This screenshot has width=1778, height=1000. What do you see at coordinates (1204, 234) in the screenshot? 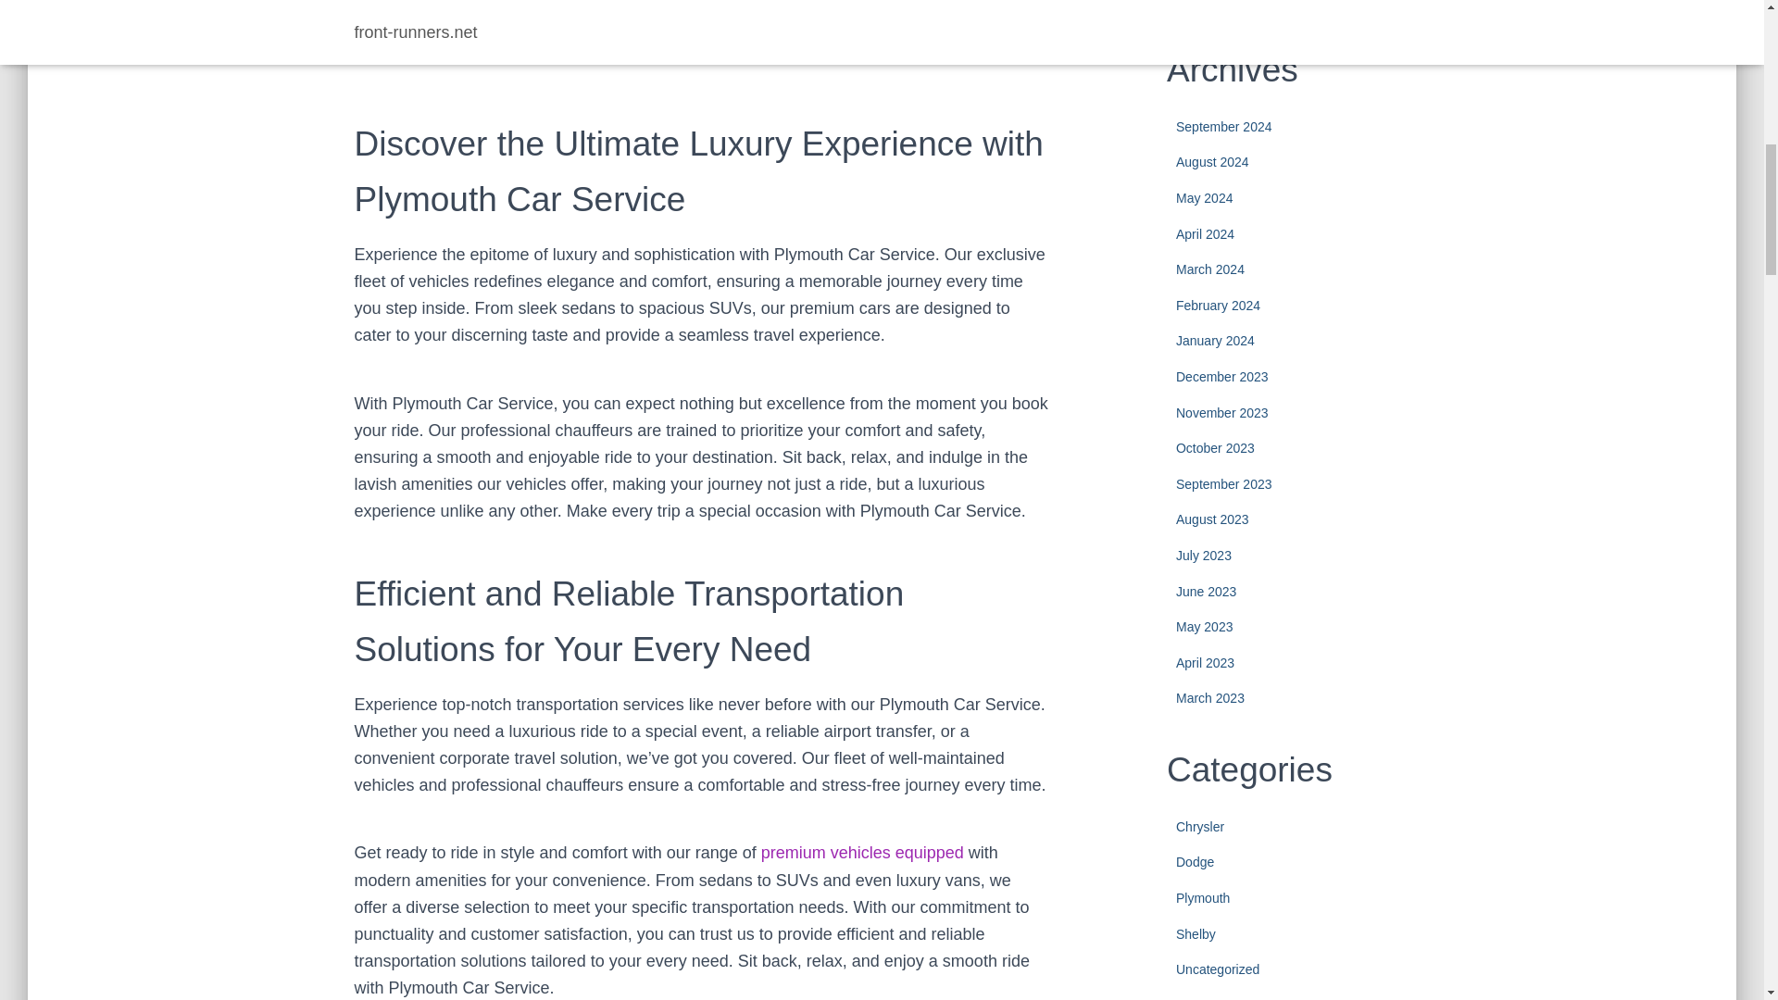
I see `April 2024` at bounding box center [1204, 234].